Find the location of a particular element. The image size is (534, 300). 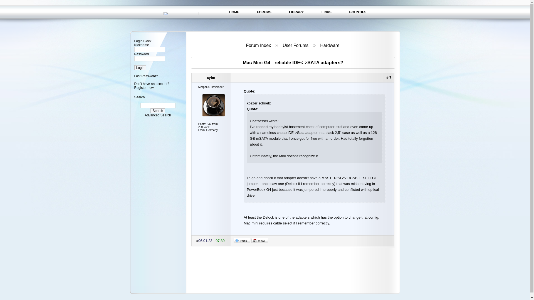

Hardware is located at coordinates (329, 45).